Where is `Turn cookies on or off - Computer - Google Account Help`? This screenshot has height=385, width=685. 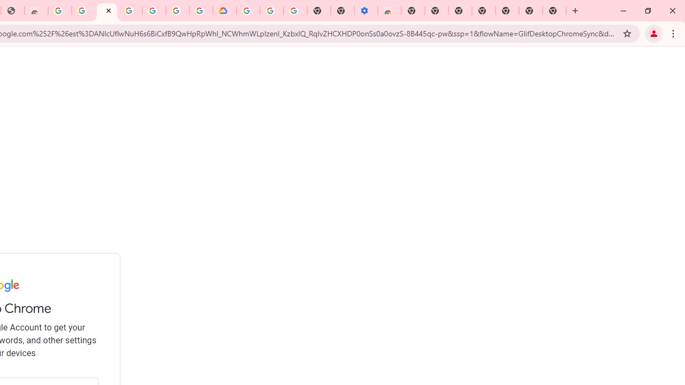 Turn cookies on or off - Computer - Google Account Help is located at coordinates (295, 11).